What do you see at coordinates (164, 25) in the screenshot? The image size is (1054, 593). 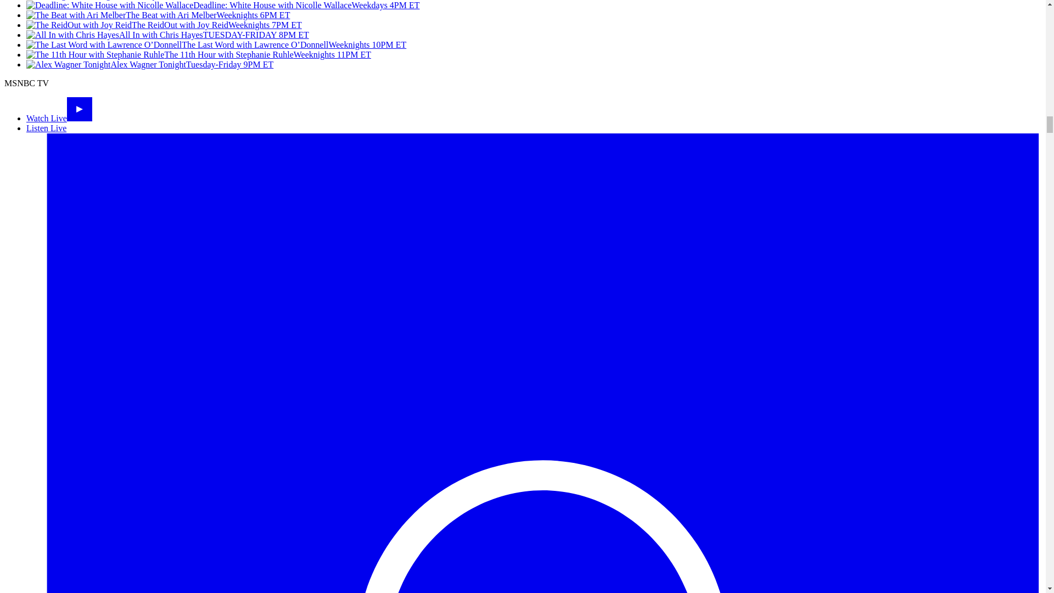 I see `The ReidOut with Joy ReidWeeknights 7PM ET` at bounding box center [164, 25].